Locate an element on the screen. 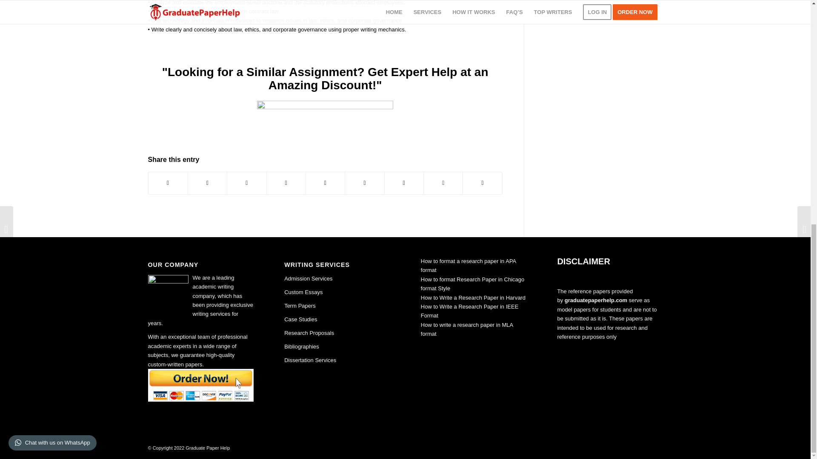 Image resolution: width=817 pixels, height=459 pixels. Admission Services is located at coordinates (308, 279).